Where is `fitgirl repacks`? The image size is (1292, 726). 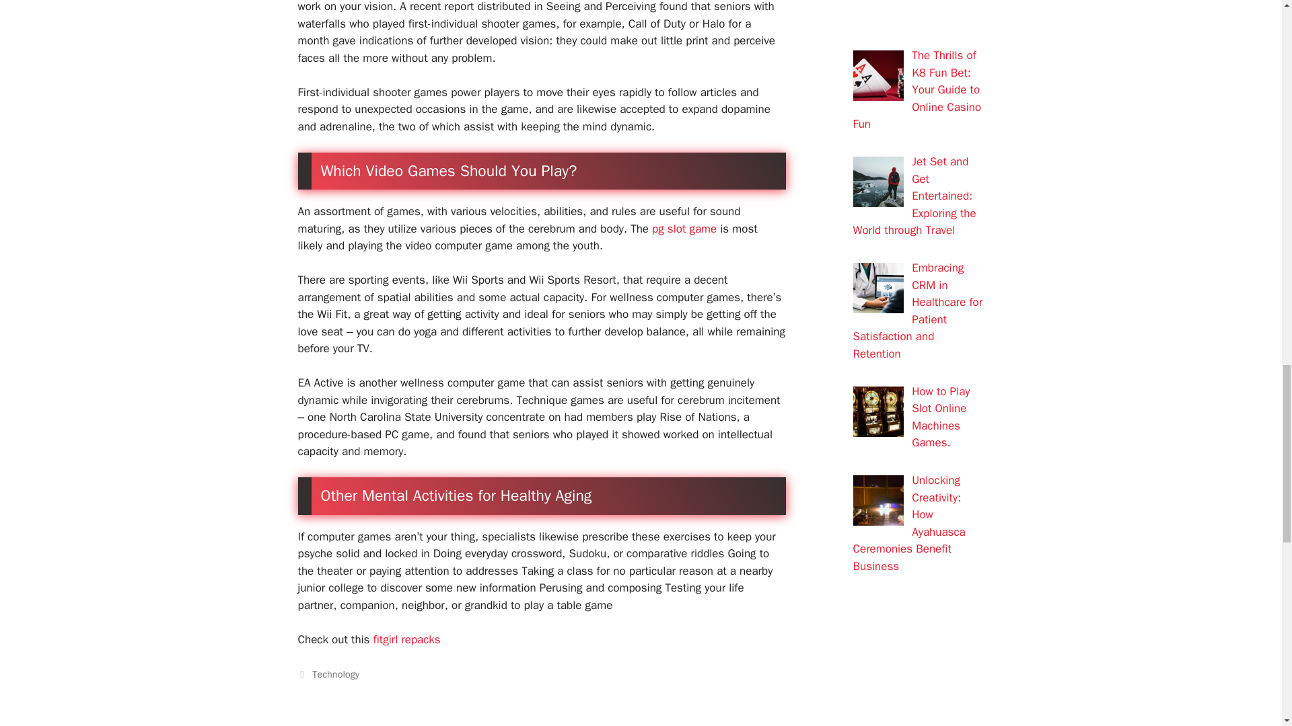 fitgirl repacks is located at coordinates (406, 639).